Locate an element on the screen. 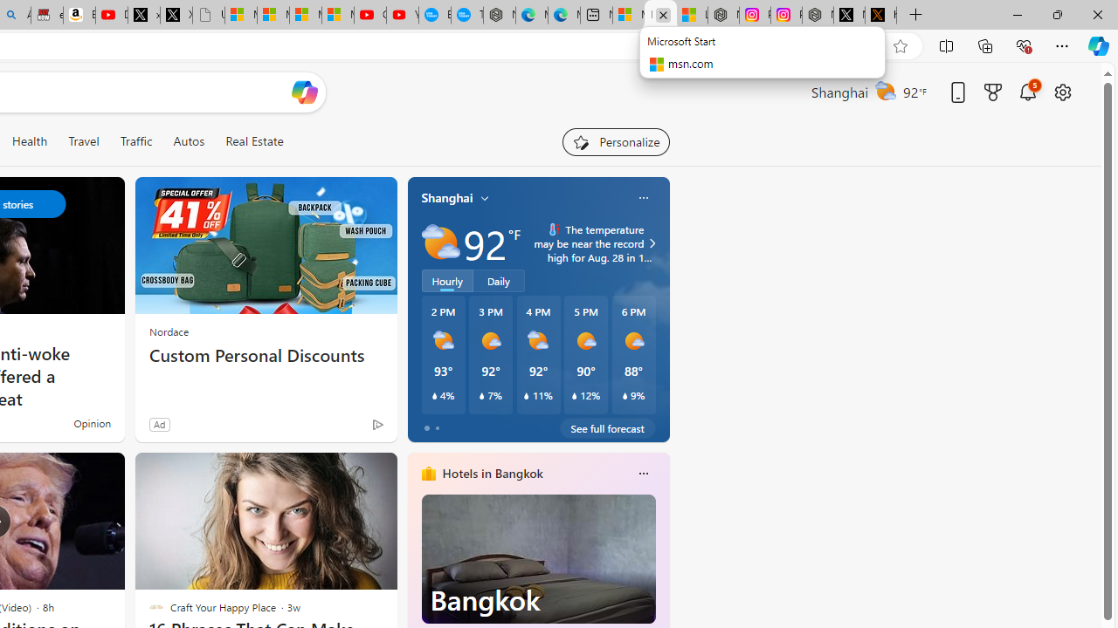  Custom Personal Discounts is located at coordinates (266, 356).